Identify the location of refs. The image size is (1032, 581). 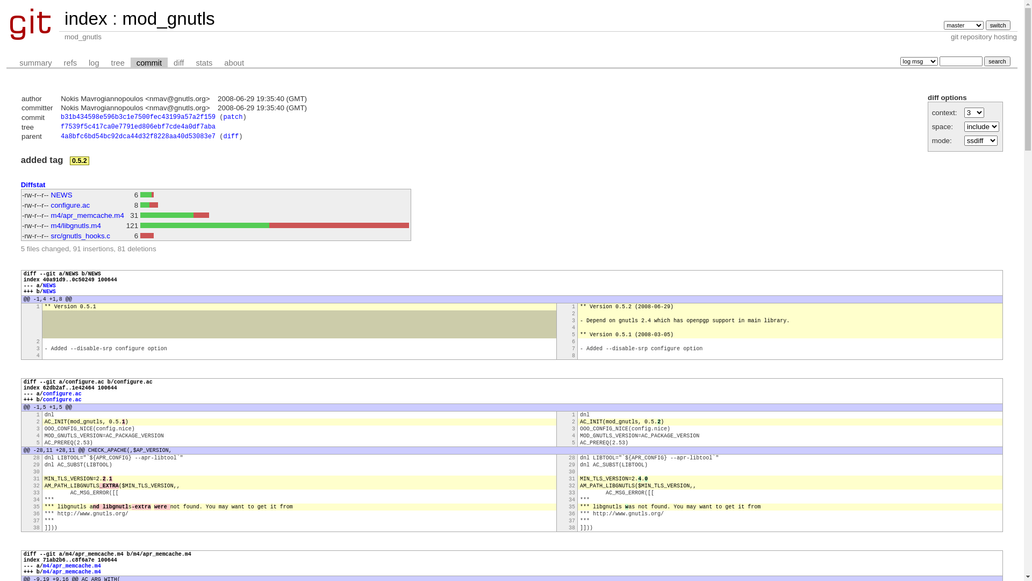
(70, 63).